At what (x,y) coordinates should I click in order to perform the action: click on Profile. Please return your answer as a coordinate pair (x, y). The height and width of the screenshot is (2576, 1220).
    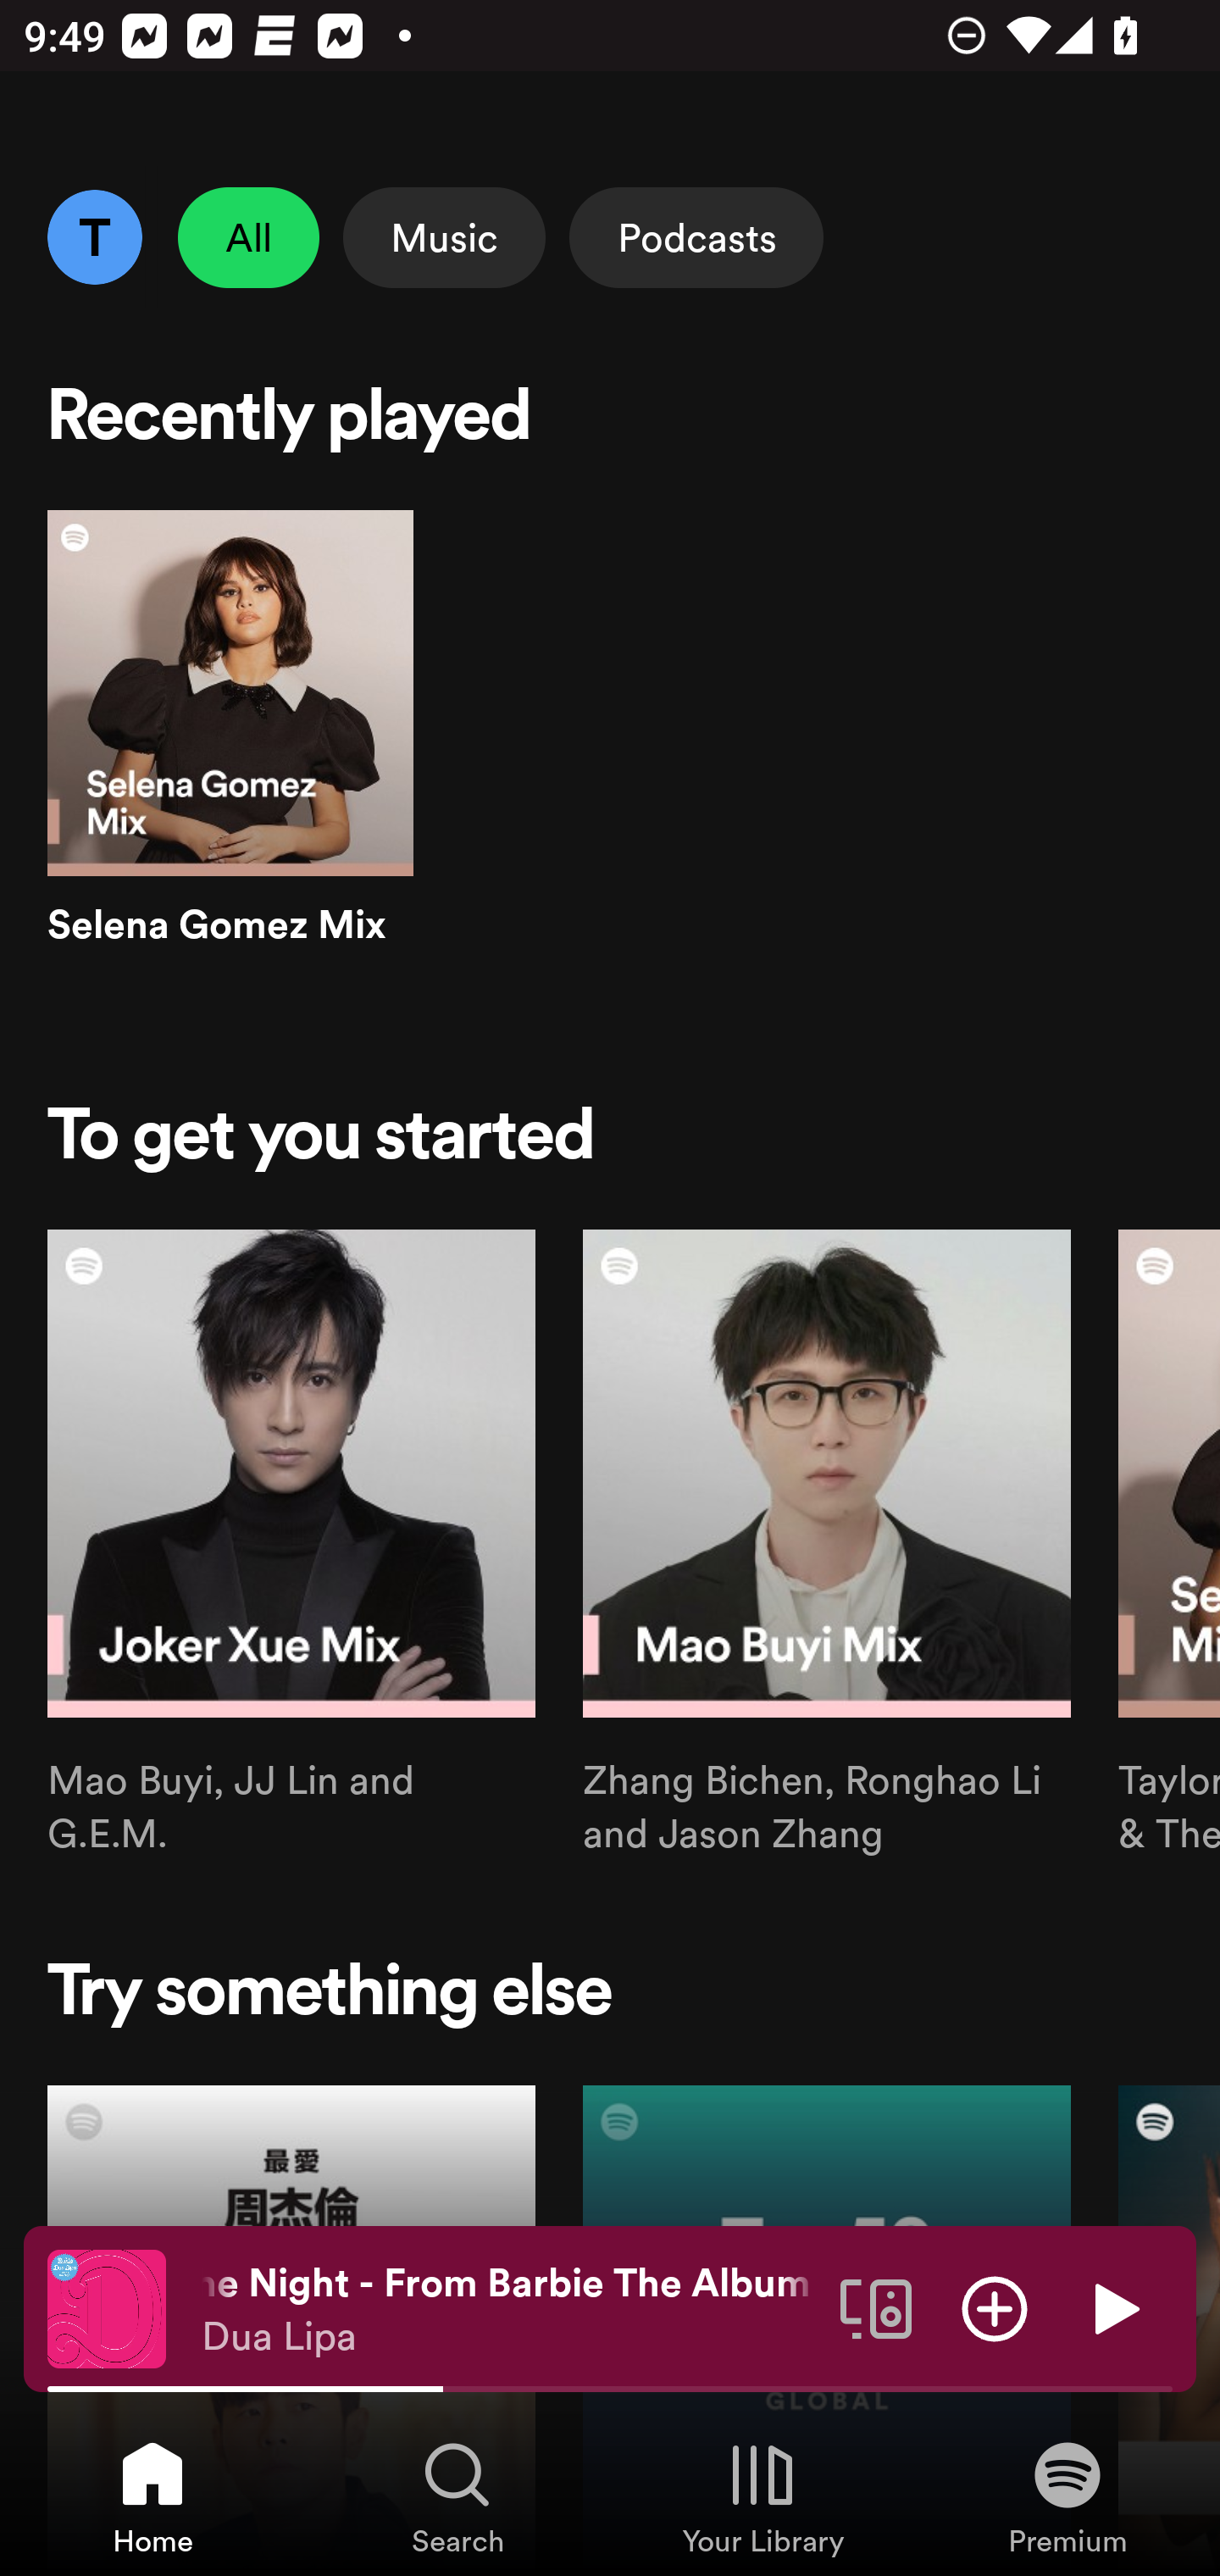
    Looking at the image, I should click on (94, 236).